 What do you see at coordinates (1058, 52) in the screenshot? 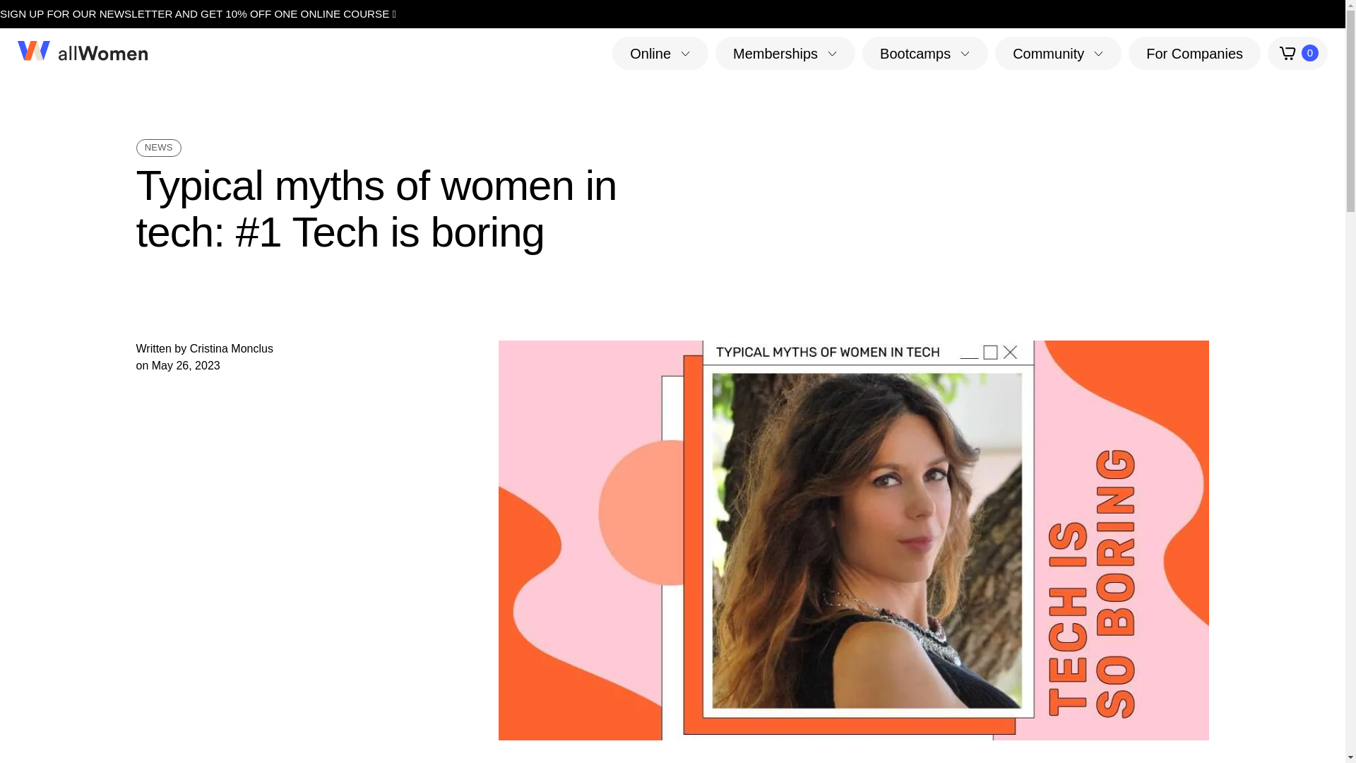
I see `Community` at bounding box center [1058, 52].